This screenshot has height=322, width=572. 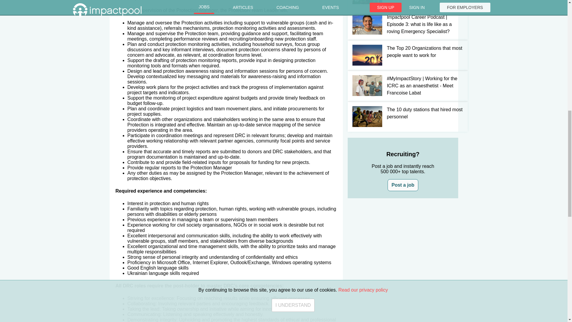 I want to click on Read our privacy policy, so click(x=363, y=7).